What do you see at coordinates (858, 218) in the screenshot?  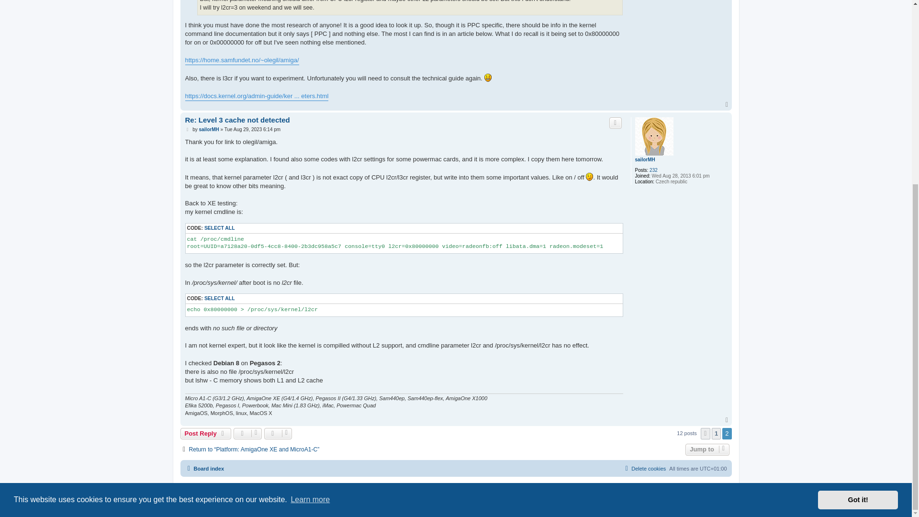 I see `Got it!` at bounding box center [858, 218].